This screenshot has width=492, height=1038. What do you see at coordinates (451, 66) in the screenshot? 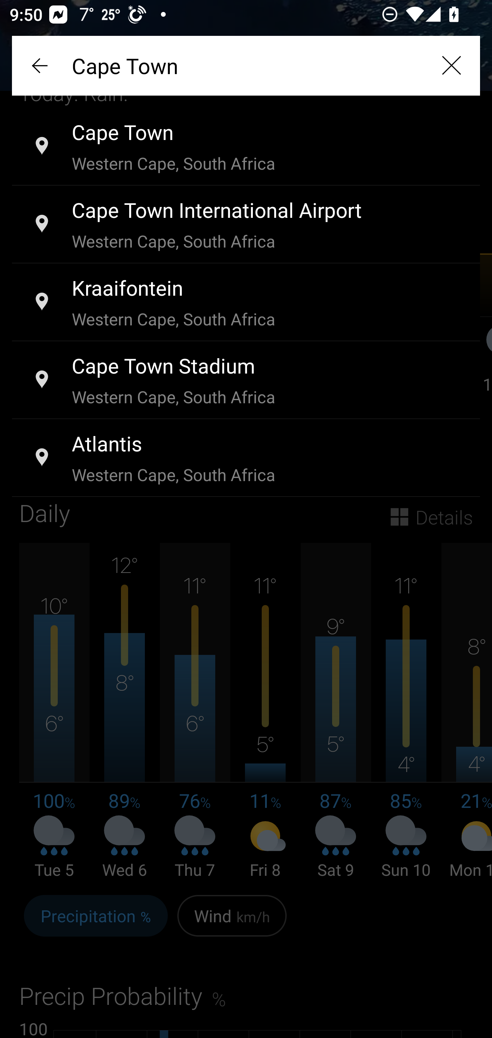
I see `` at bounding box center [451, 66].